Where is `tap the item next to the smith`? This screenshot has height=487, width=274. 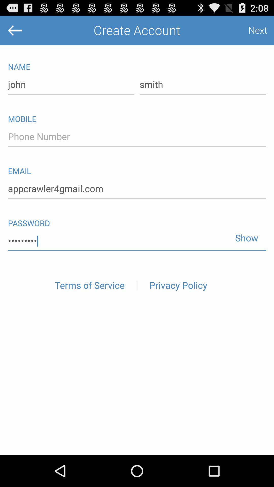
tap the item next to the smith is located at coordinates (71, 85).